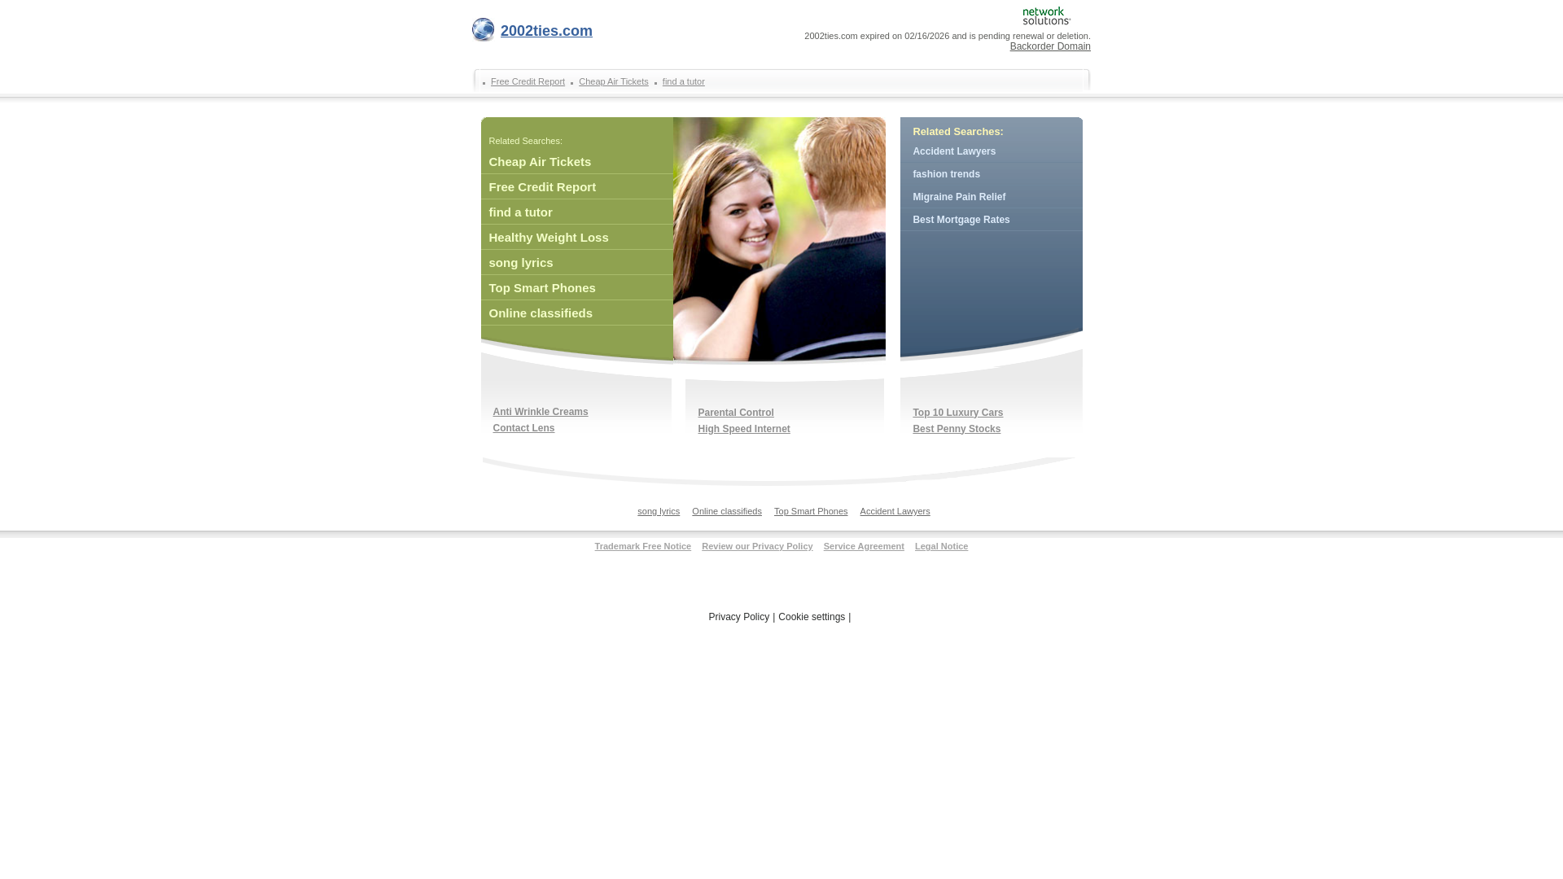 This screenshot has width=1563, height=879. What do you see at coordinates (659, 515) in the screenshot?
I see `song lyrics` at bounding box center [659, 515].